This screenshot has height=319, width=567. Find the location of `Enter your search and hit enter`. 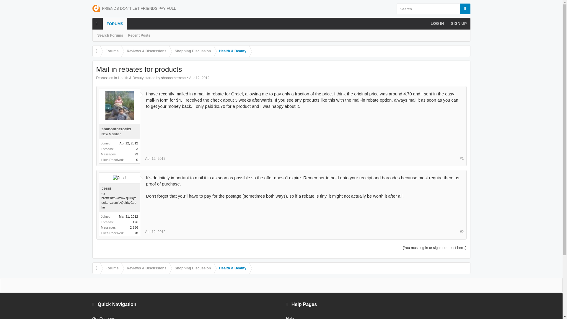

Enter your search and hit enter is located at coordinates (433, 9).